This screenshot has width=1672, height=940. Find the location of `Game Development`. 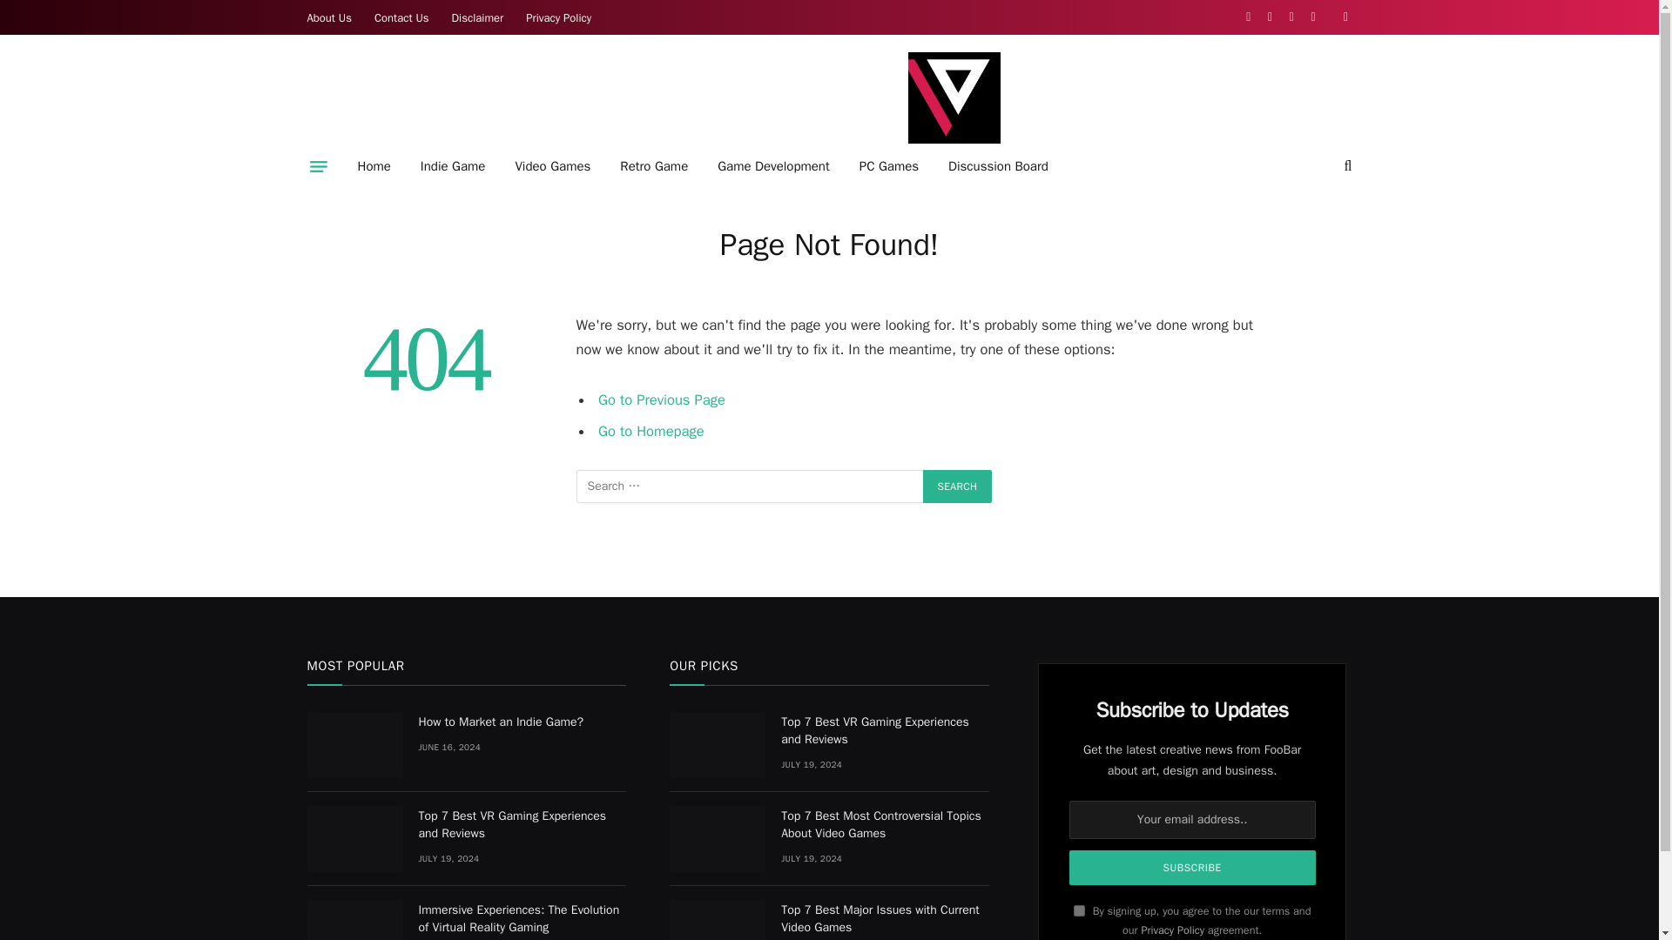

Game Development is located at coordinates (773, 166).